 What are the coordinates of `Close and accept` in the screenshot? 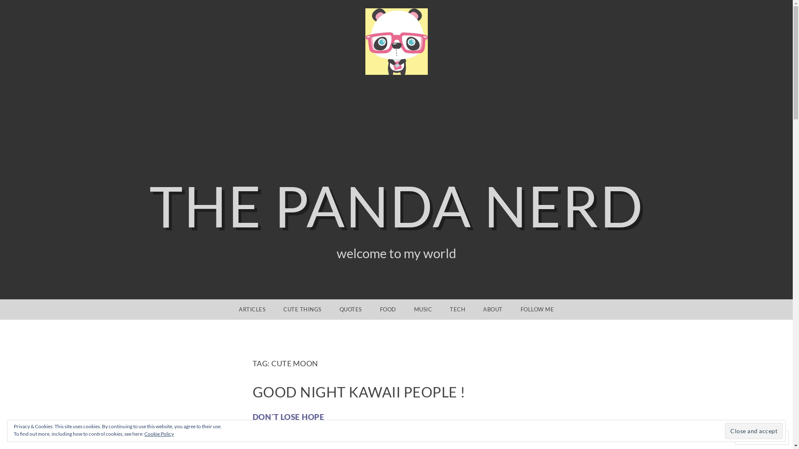 It's located at (754, 431).